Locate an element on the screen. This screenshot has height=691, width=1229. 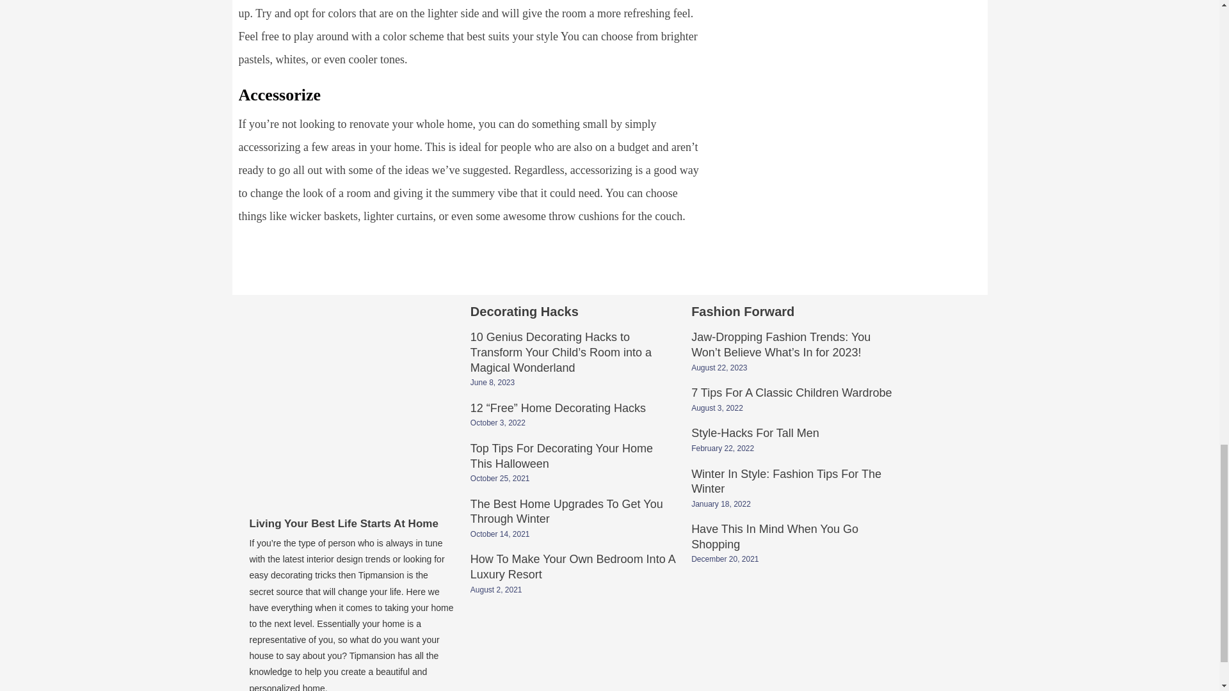
Style-Hacks For Tall Men is located at coordinates (755, 434).